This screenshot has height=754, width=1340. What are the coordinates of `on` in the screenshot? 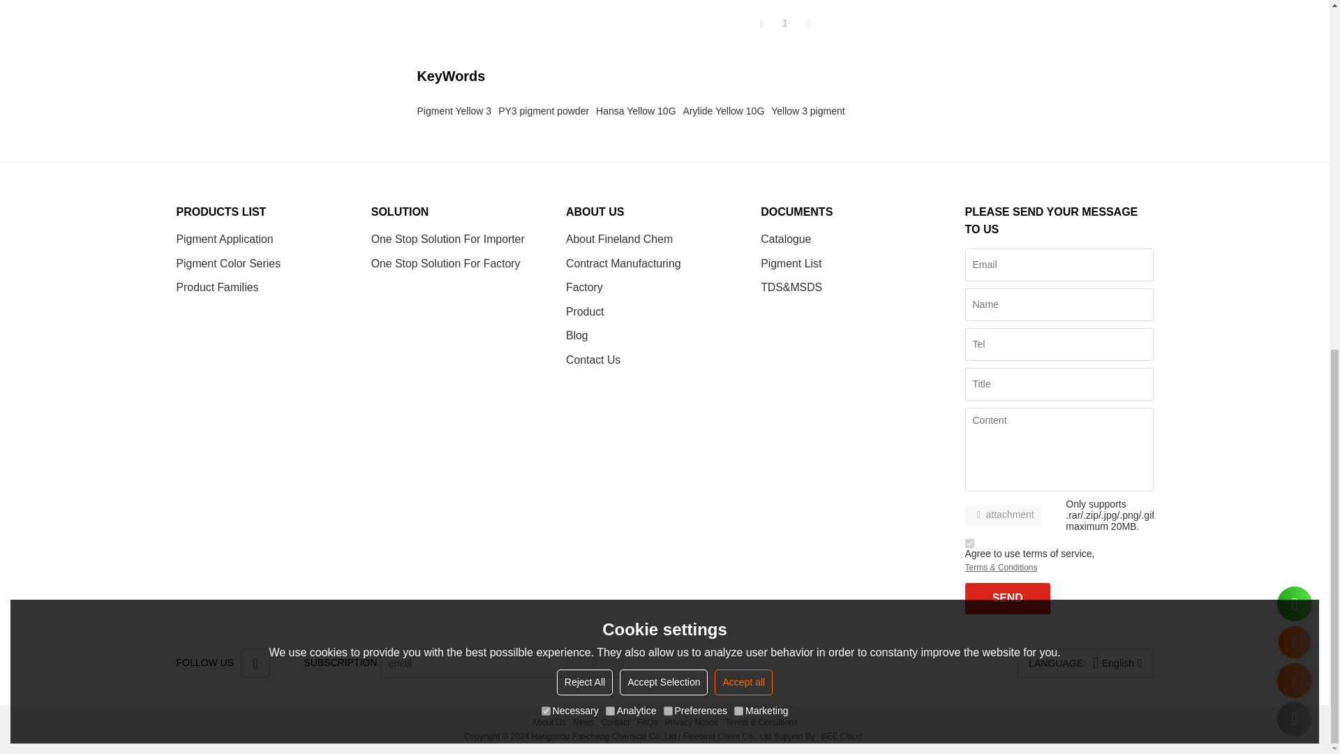 It's located at (969, 543).